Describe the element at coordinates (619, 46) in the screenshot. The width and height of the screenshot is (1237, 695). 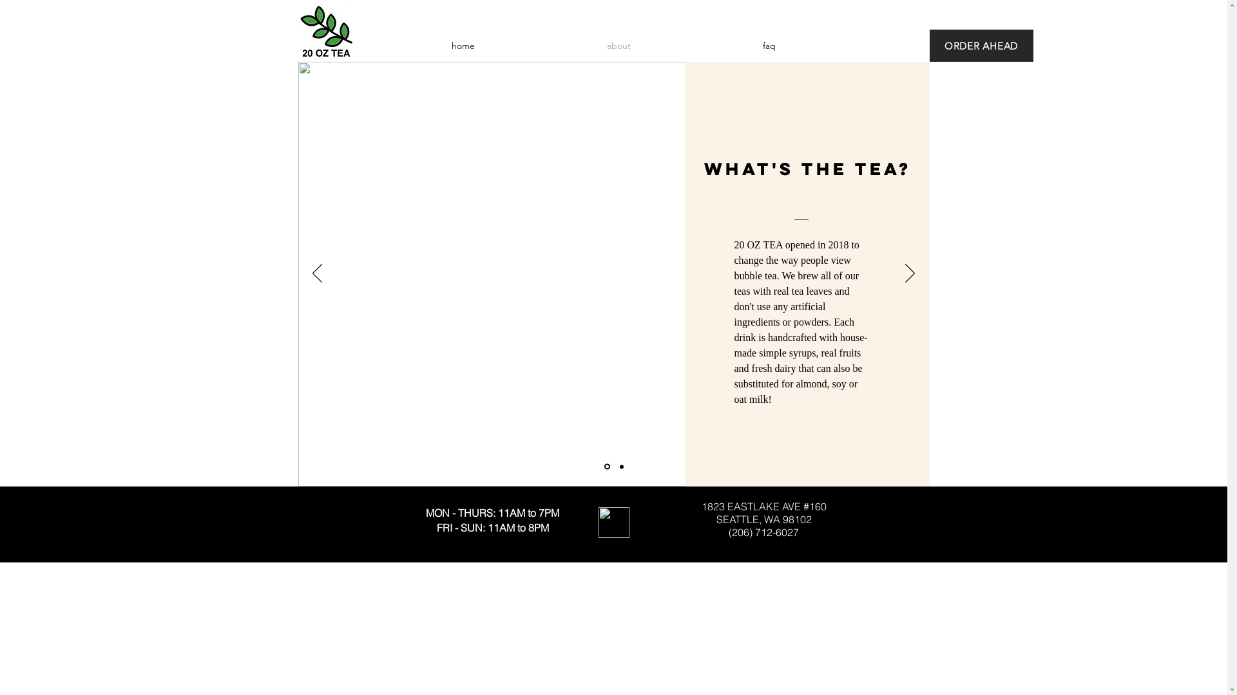
I see `about` at that location.